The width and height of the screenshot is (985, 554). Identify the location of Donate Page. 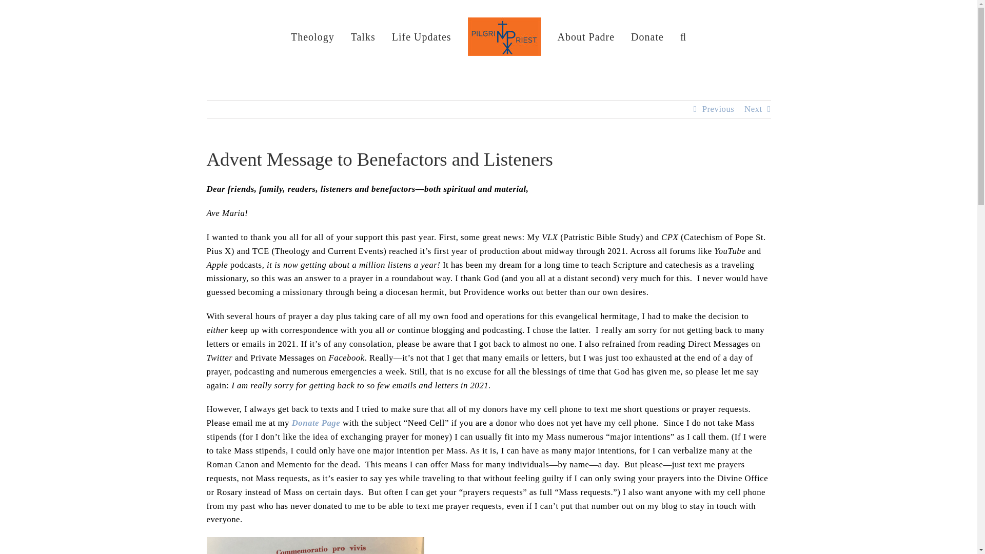
(316, 423).